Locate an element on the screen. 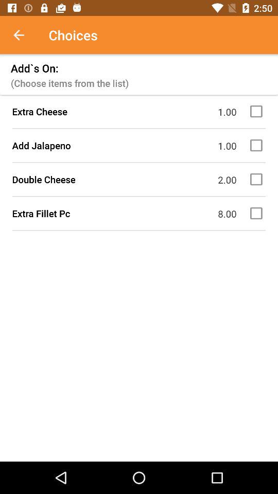 The height and width of the screenshot is (494, 278). add extra cheese is located at coordinates (258, 111).